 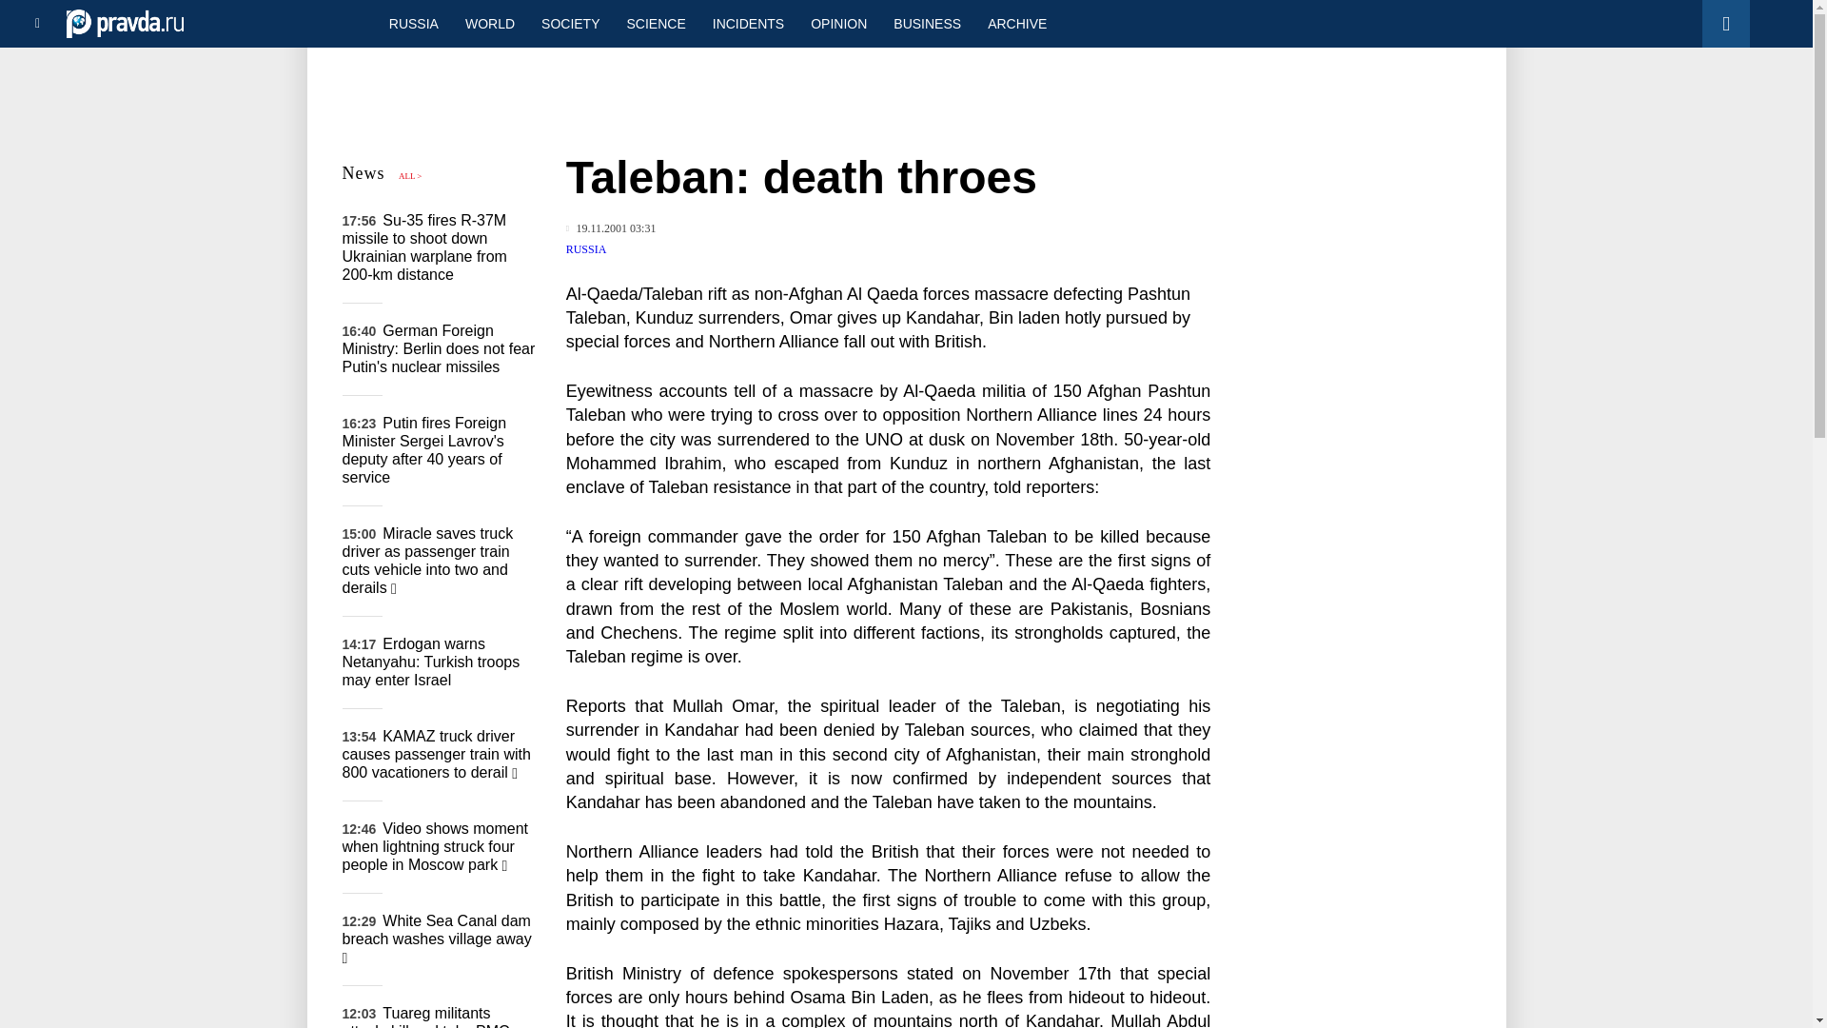 I want to click on RUSSIA, so click(x=413, y=23).